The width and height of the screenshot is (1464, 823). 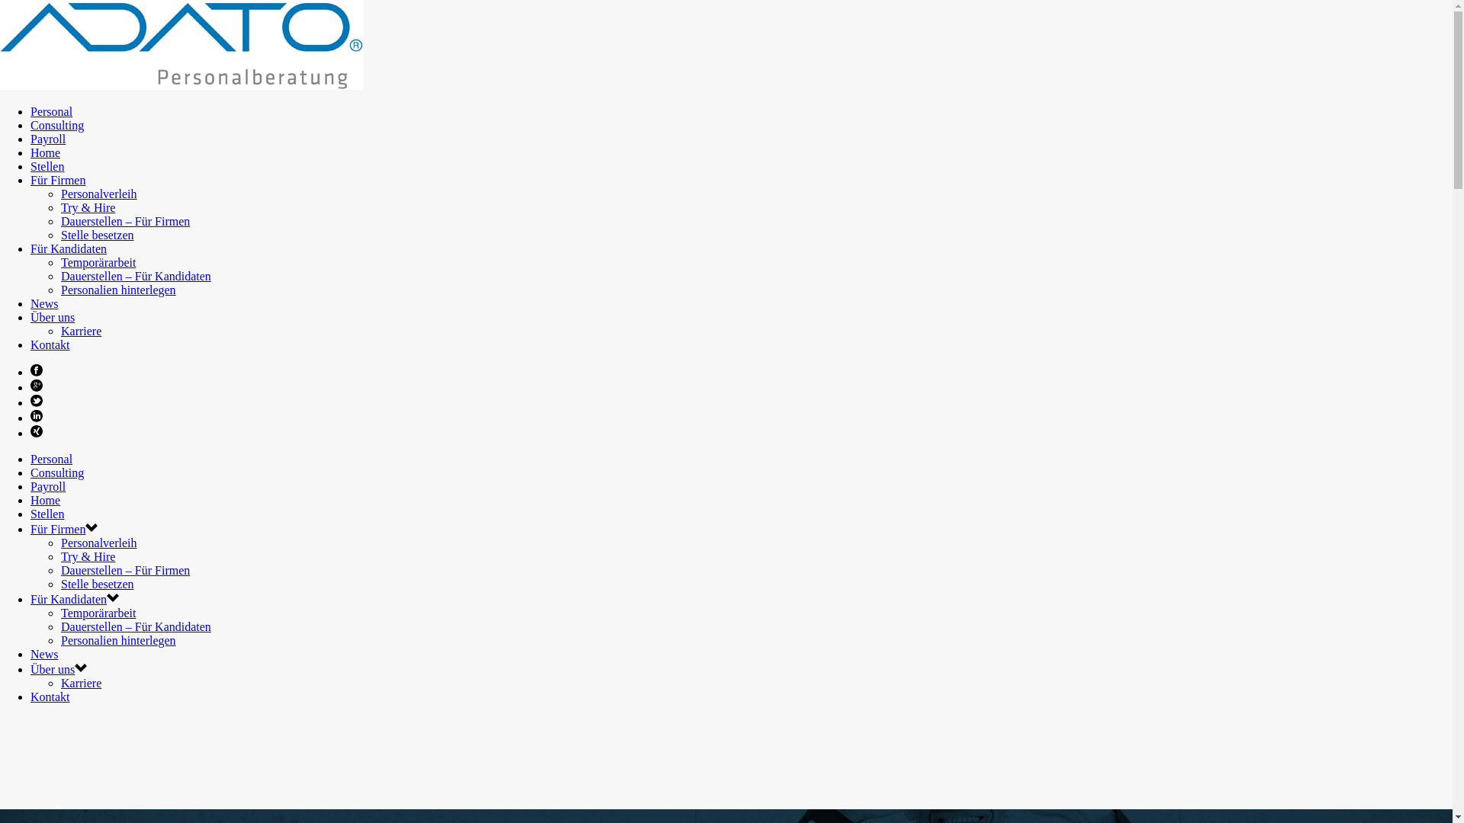 What do you see at coordinates (57, 125) in the screenshot?
I see `Consulting` at bounding box center [57, 125].